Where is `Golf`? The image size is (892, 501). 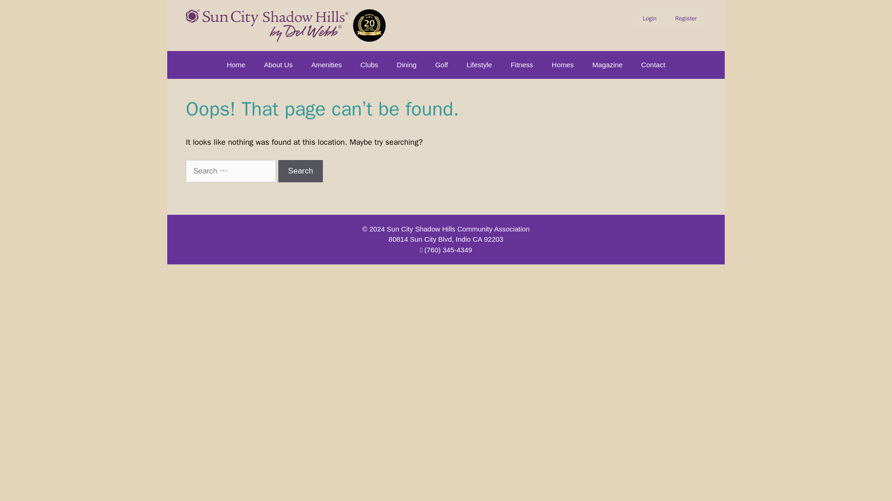
Golf is located at coordinates (441, 65).